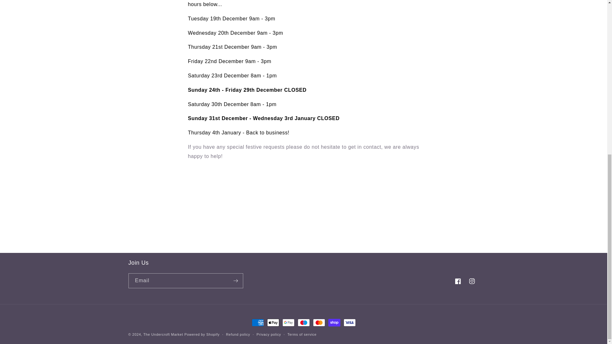  Describe the element at coordinates (163, 334) in the screenshot. I see `The Undercroft Market` at that location.